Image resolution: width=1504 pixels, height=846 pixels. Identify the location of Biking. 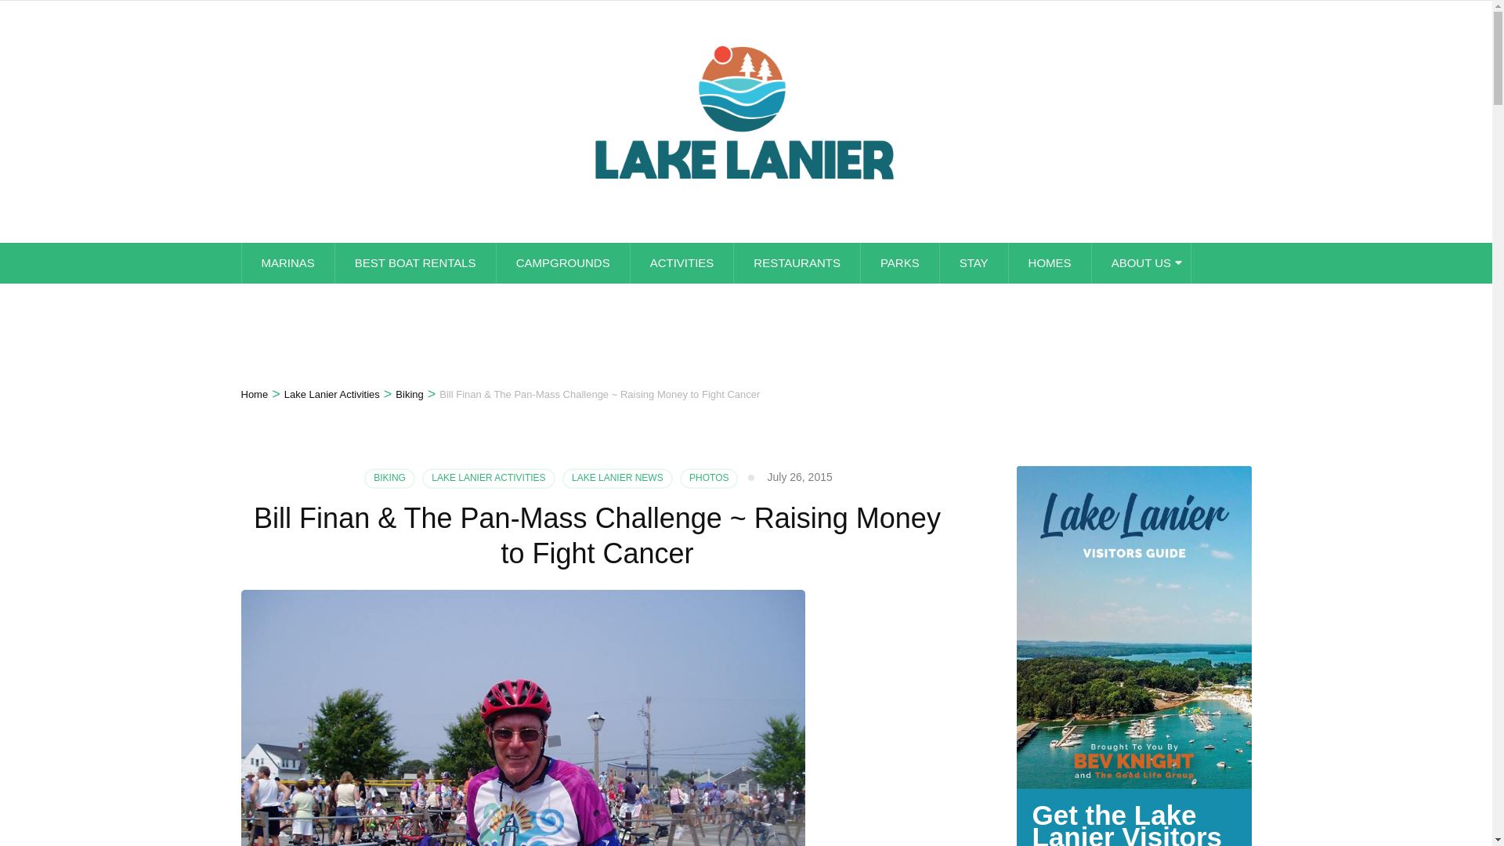
(409, 395).